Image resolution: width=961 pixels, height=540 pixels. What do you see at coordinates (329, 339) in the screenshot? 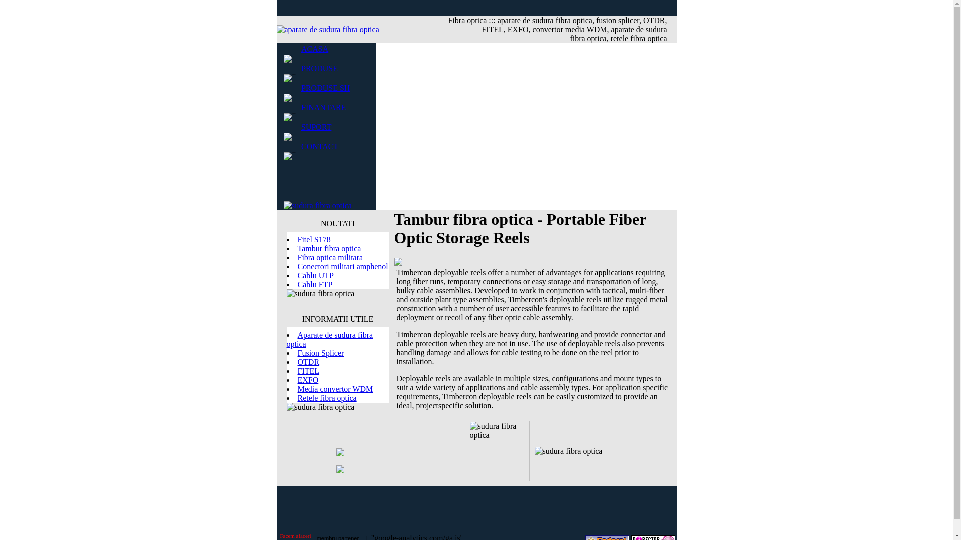
I see `Aparate de sudura fibra optica` at bounding box center [329, 339].